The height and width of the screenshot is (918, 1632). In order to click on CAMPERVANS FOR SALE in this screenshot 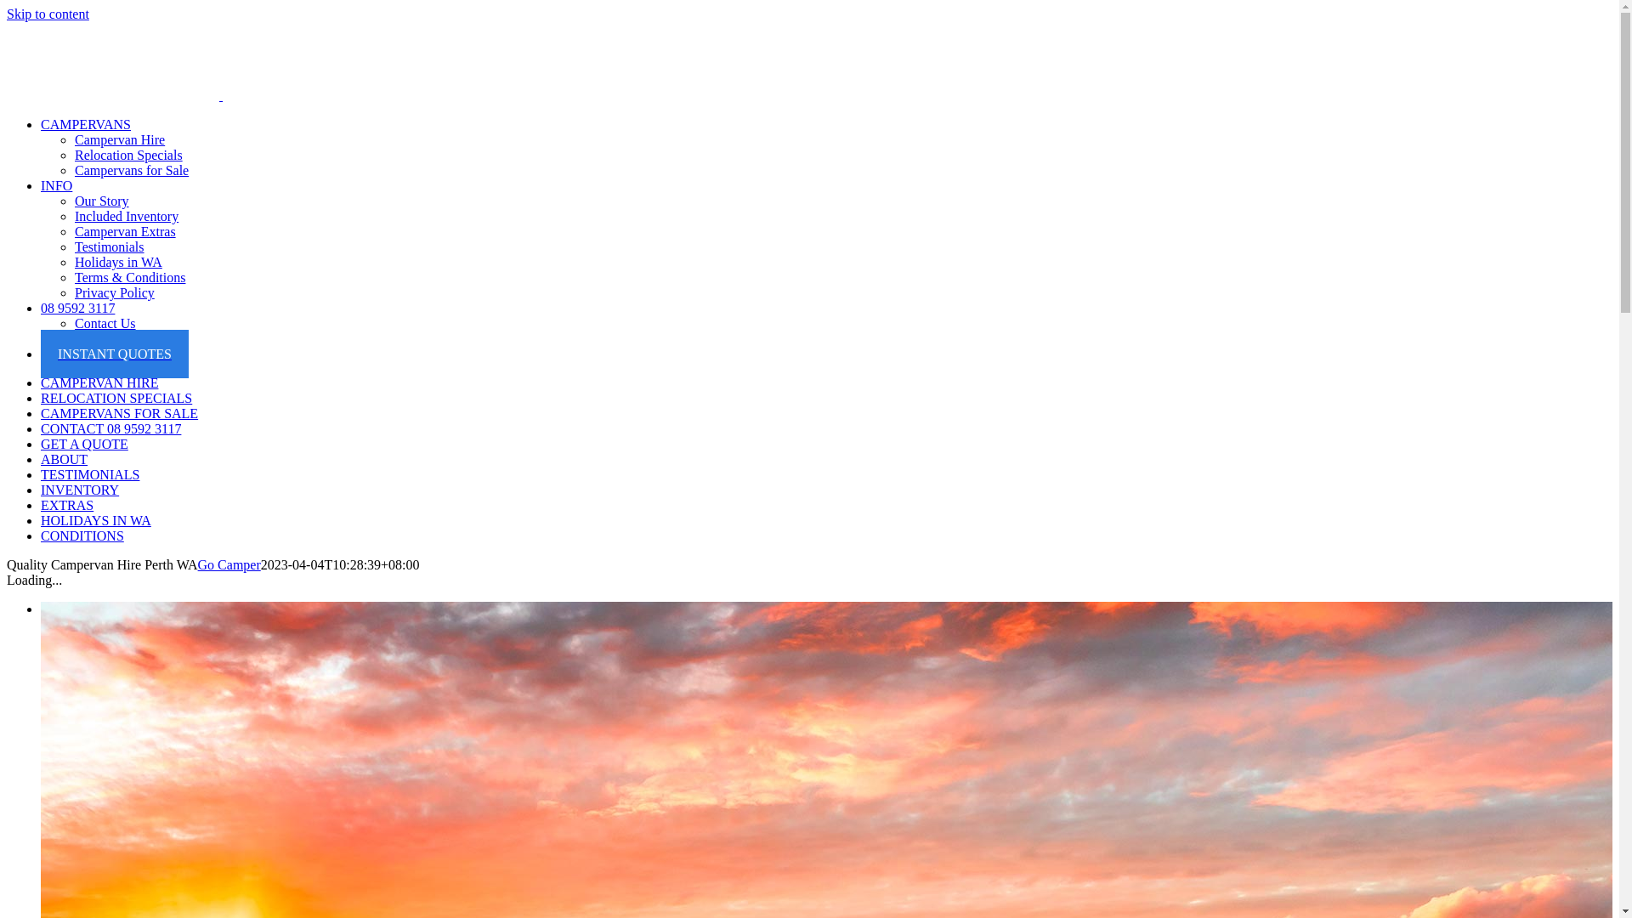, I will do `click(119, 413)`.